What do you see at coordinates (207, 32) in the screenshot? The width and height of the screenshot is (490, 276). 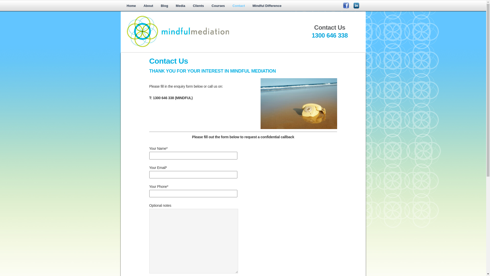 I see `Mindful Mediation` at bounding box center [207, 32].